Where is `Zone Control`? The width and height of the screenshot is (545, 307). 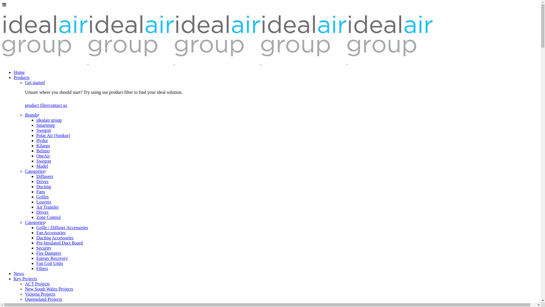 Zone Control is located at coordinates (49, 217).